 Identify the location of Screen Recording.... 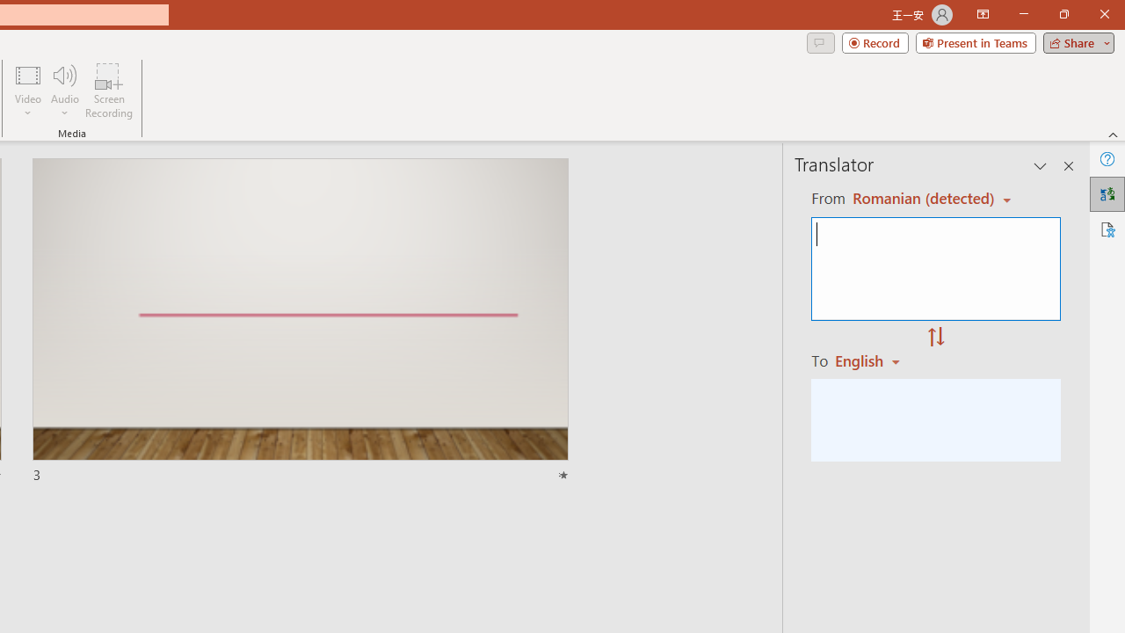
(109, 90).